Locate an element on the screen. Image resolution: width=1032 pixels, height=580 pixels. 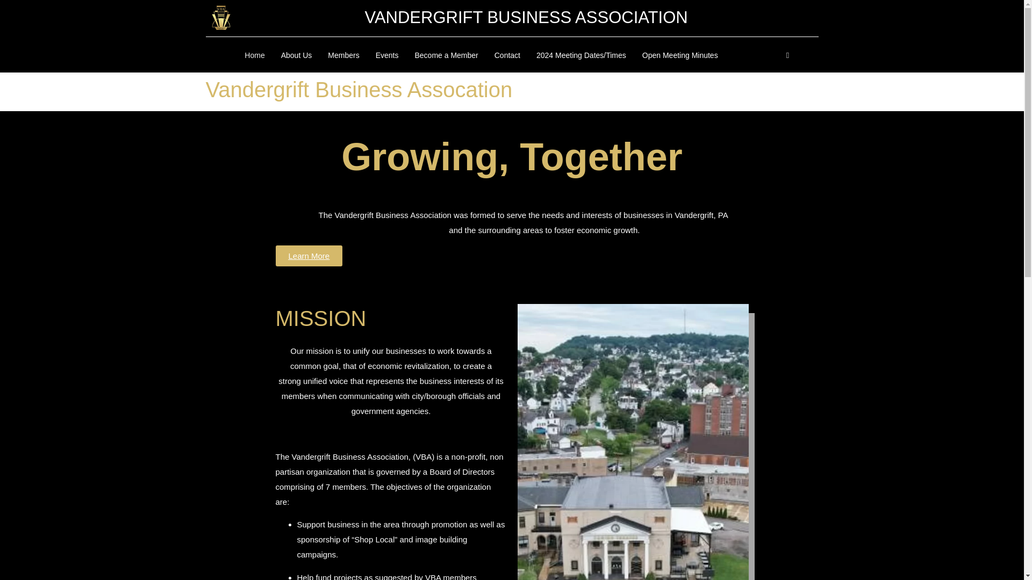
About Us is located at coordinates (297, 55).